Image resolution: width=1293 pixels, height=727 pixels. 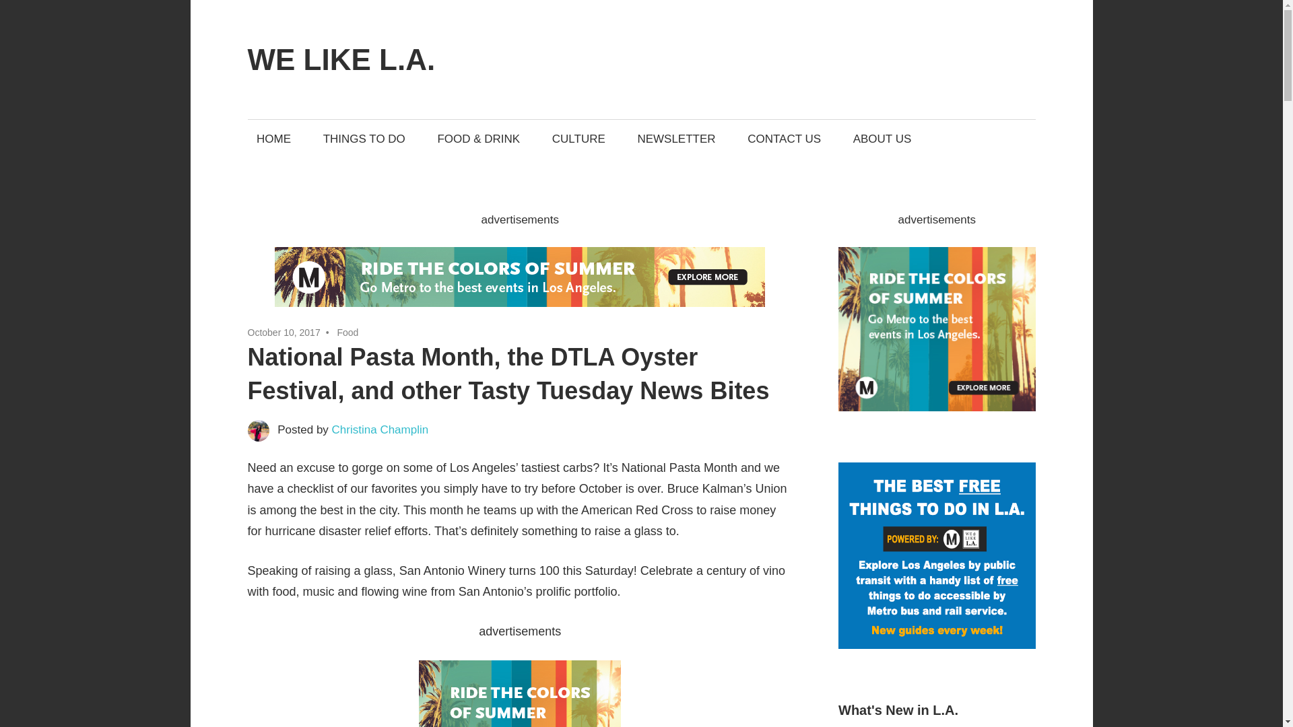 I want to click on CONTACT US, so click(x=784, y=139).